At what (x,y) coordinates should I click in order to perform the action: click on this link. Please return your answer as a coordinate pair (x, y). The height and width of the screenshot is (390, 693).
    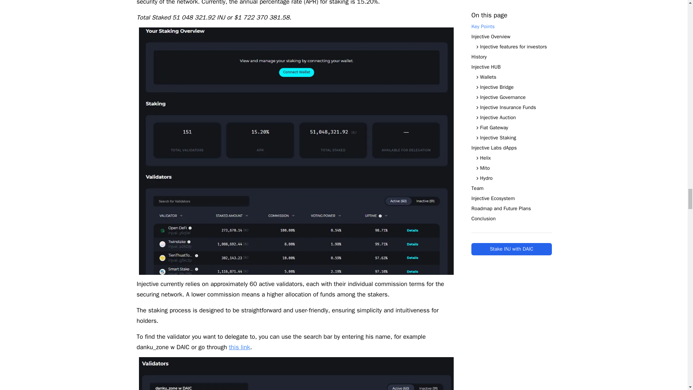
    Looking at the image, I should click on (239, 347).